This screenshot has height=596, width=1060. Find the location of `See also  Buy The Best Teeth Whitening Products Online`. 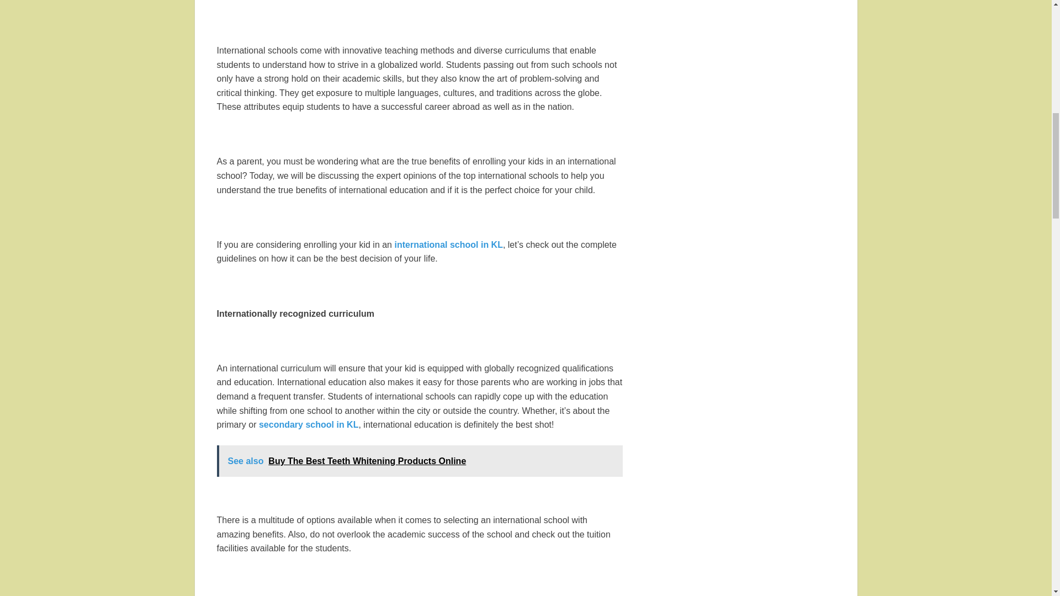

See also  Buy The Best Teeth Whitening Products Online is located at coordinates (419, 461).